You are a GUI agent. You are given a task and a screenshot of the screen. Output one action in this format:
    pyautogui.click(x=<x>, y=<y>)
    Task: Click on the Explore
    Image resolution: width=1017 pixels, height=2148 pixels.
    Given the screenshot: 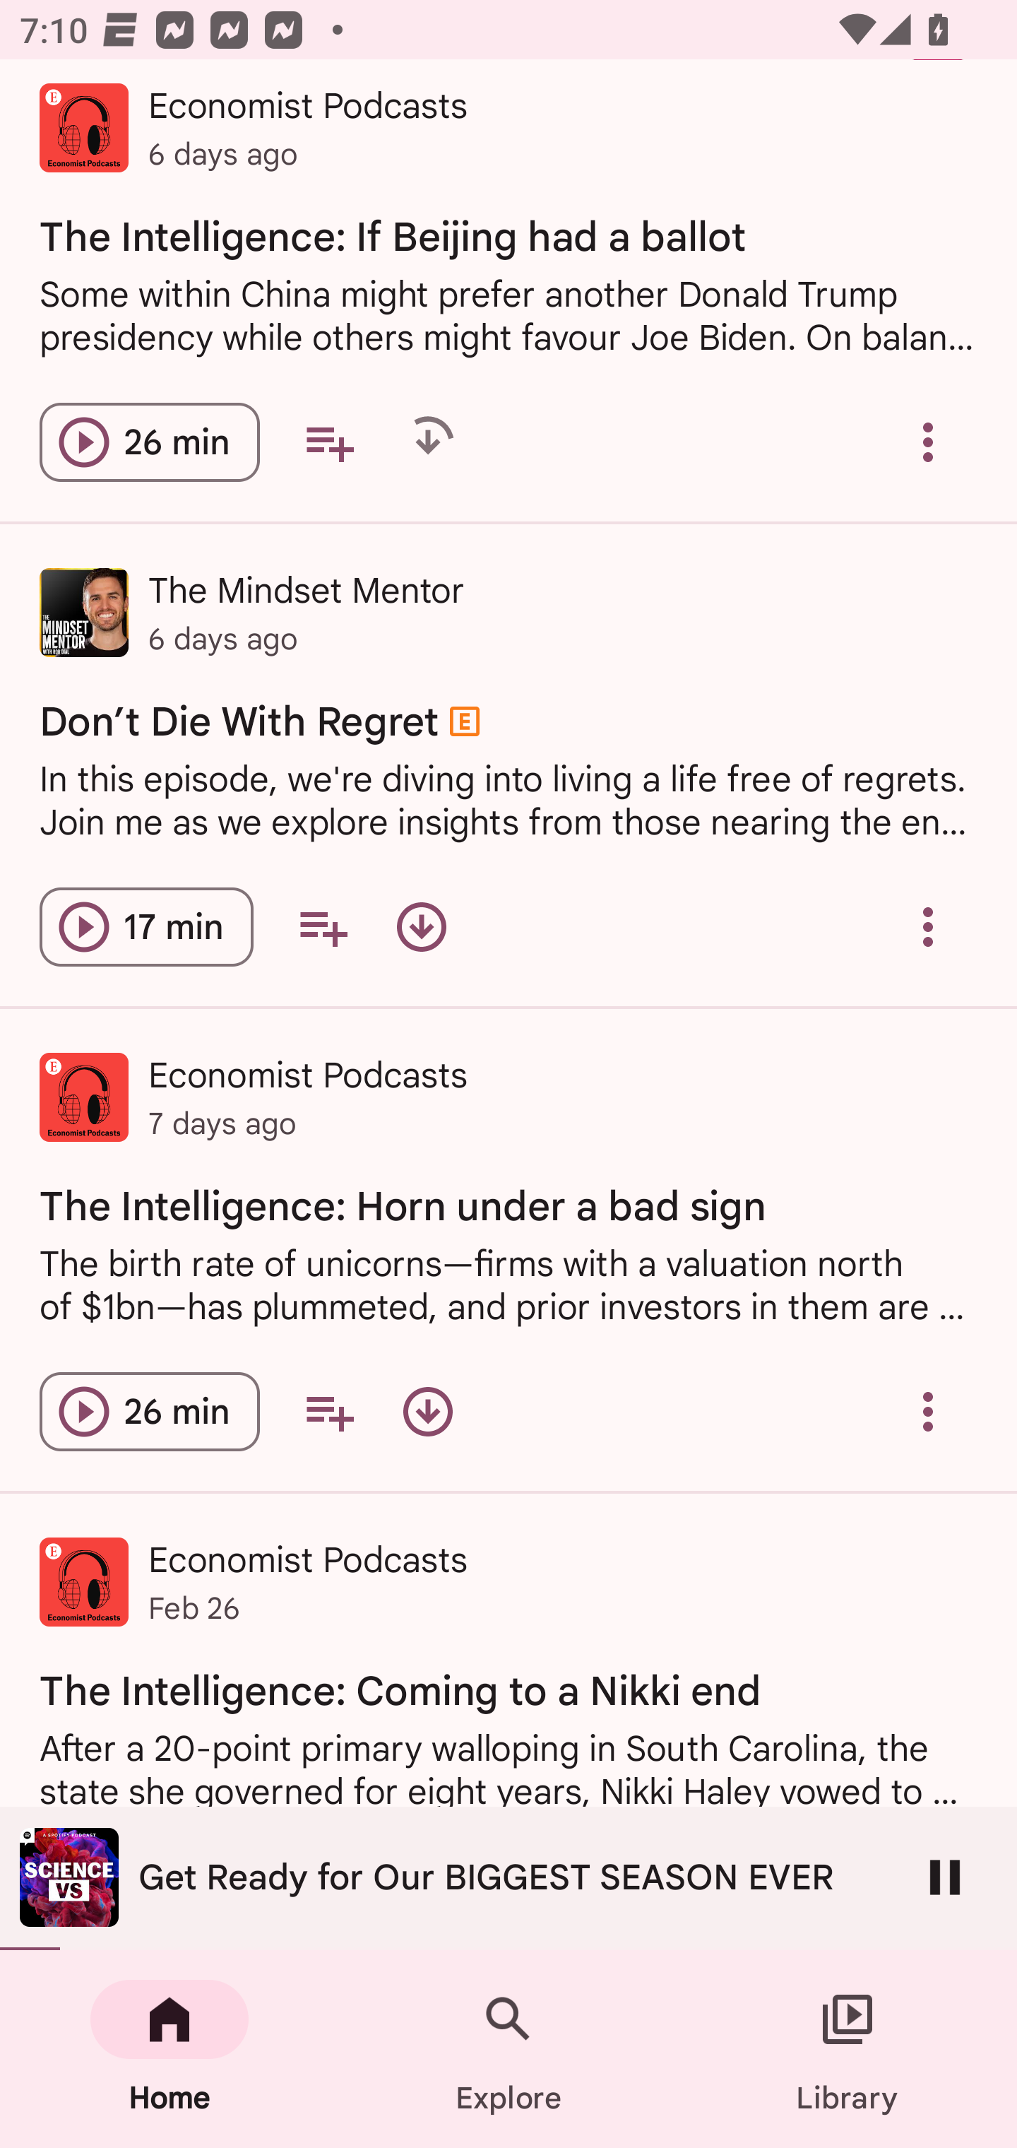 What is the action you would take?
    pyautogui.click(x=509, y=2049)
    